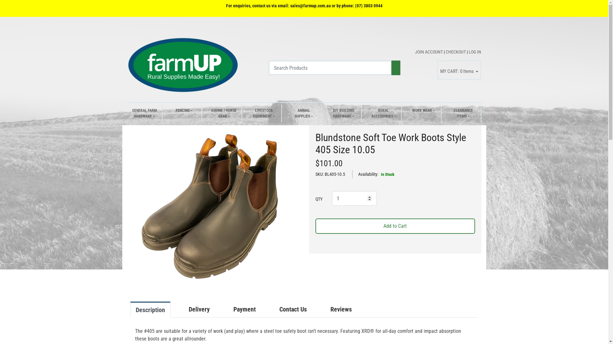 Image resolution: width=613 pixels, height=344 pixels. I want to click on CLEARANCE ITEMS, so click(463, 113).